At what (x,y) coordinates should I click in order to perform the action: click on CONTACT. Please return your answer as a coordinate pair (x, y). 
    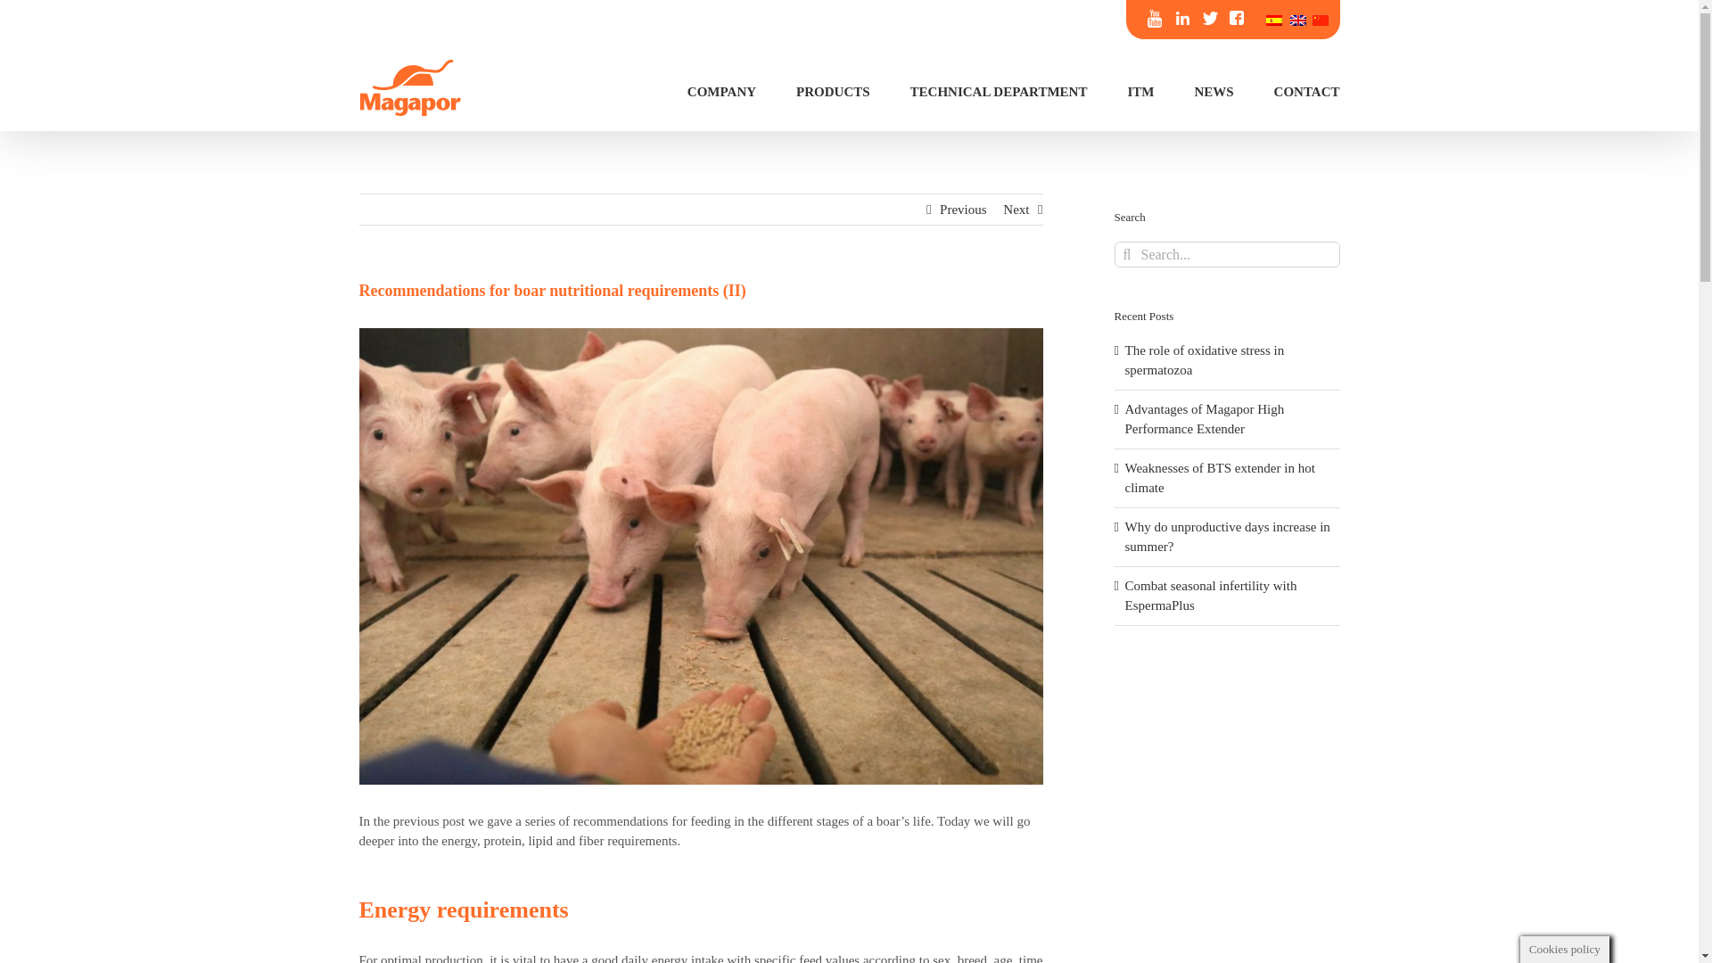
    Looking at the image, I should click on (1307, 90).